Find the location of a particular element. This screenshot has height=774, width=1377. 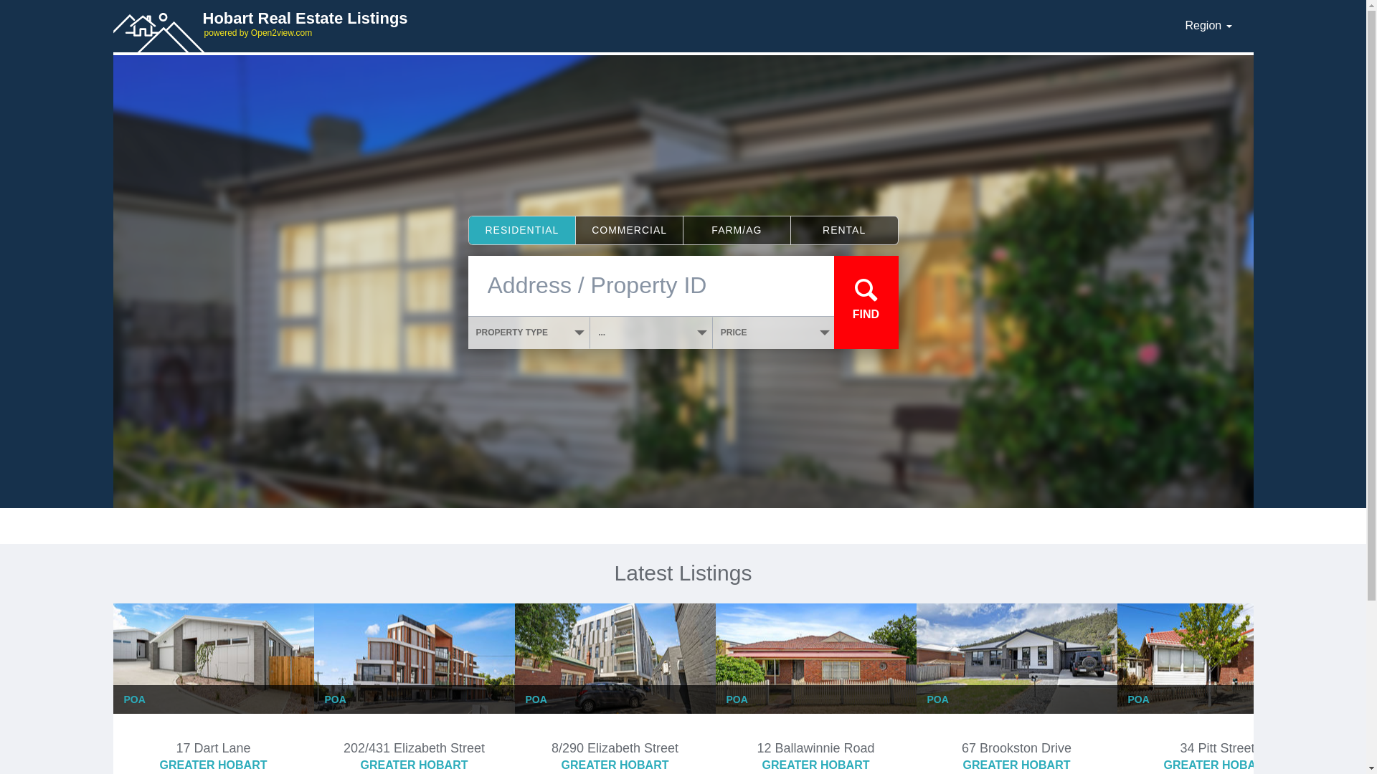

Property #852814 is located at coordinates (1016, 732).